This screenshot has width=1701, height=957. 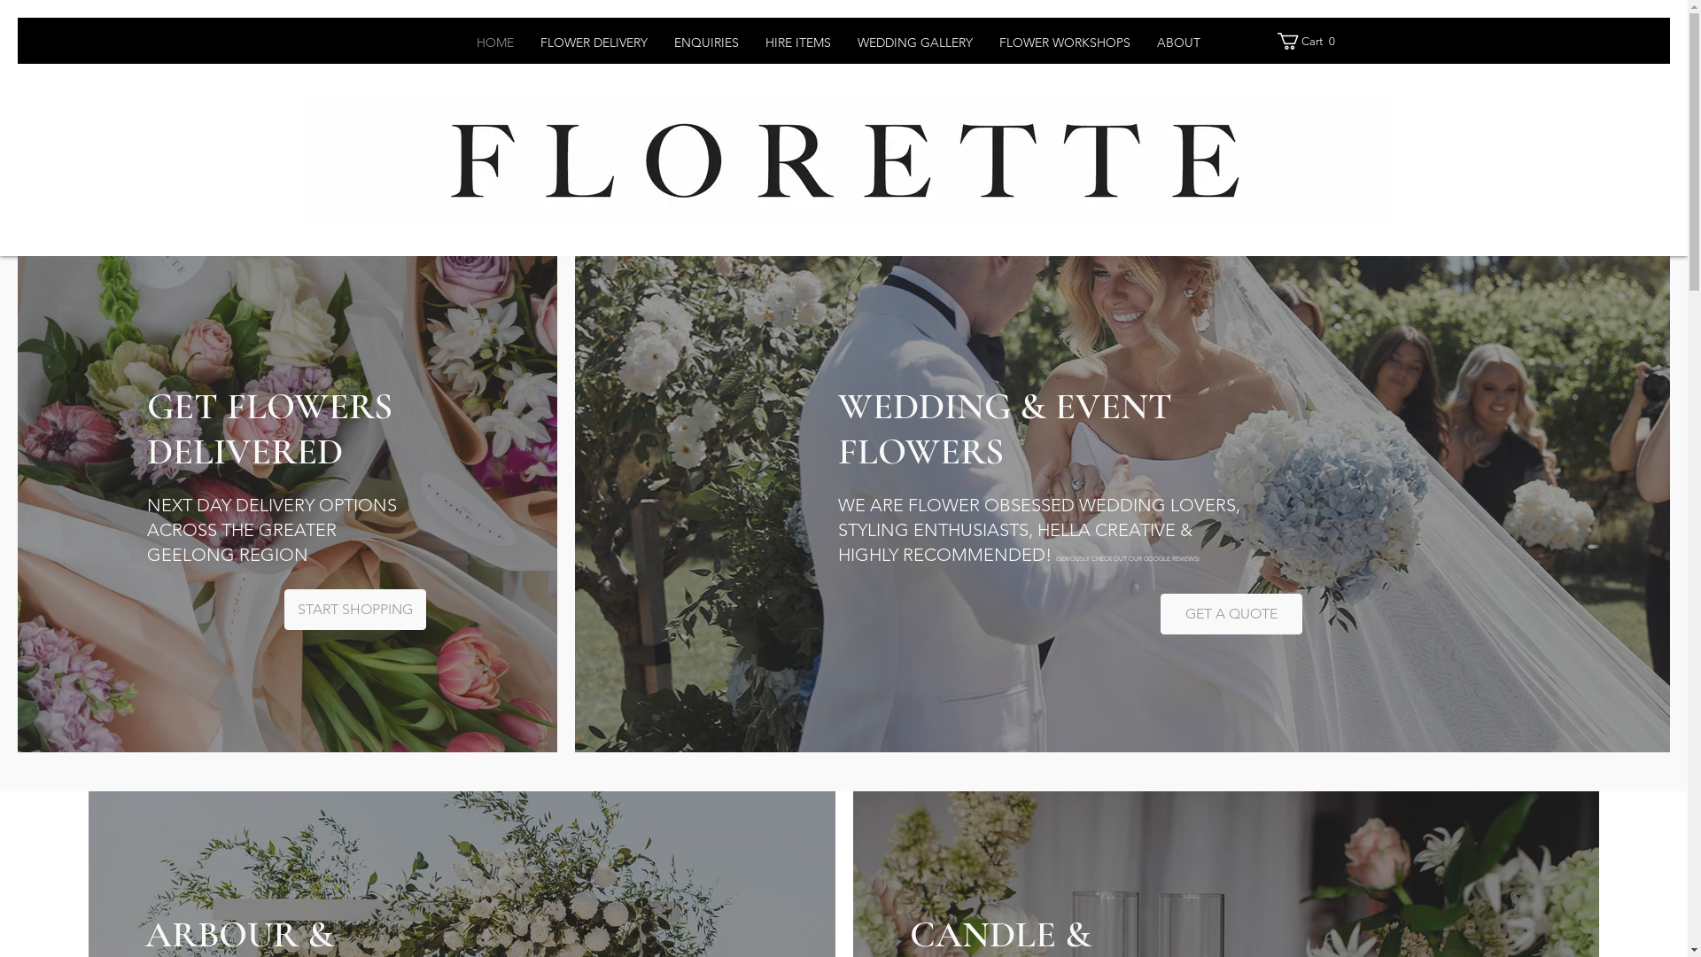 I want to click on Cart
0, so click(x=1309, y=41).